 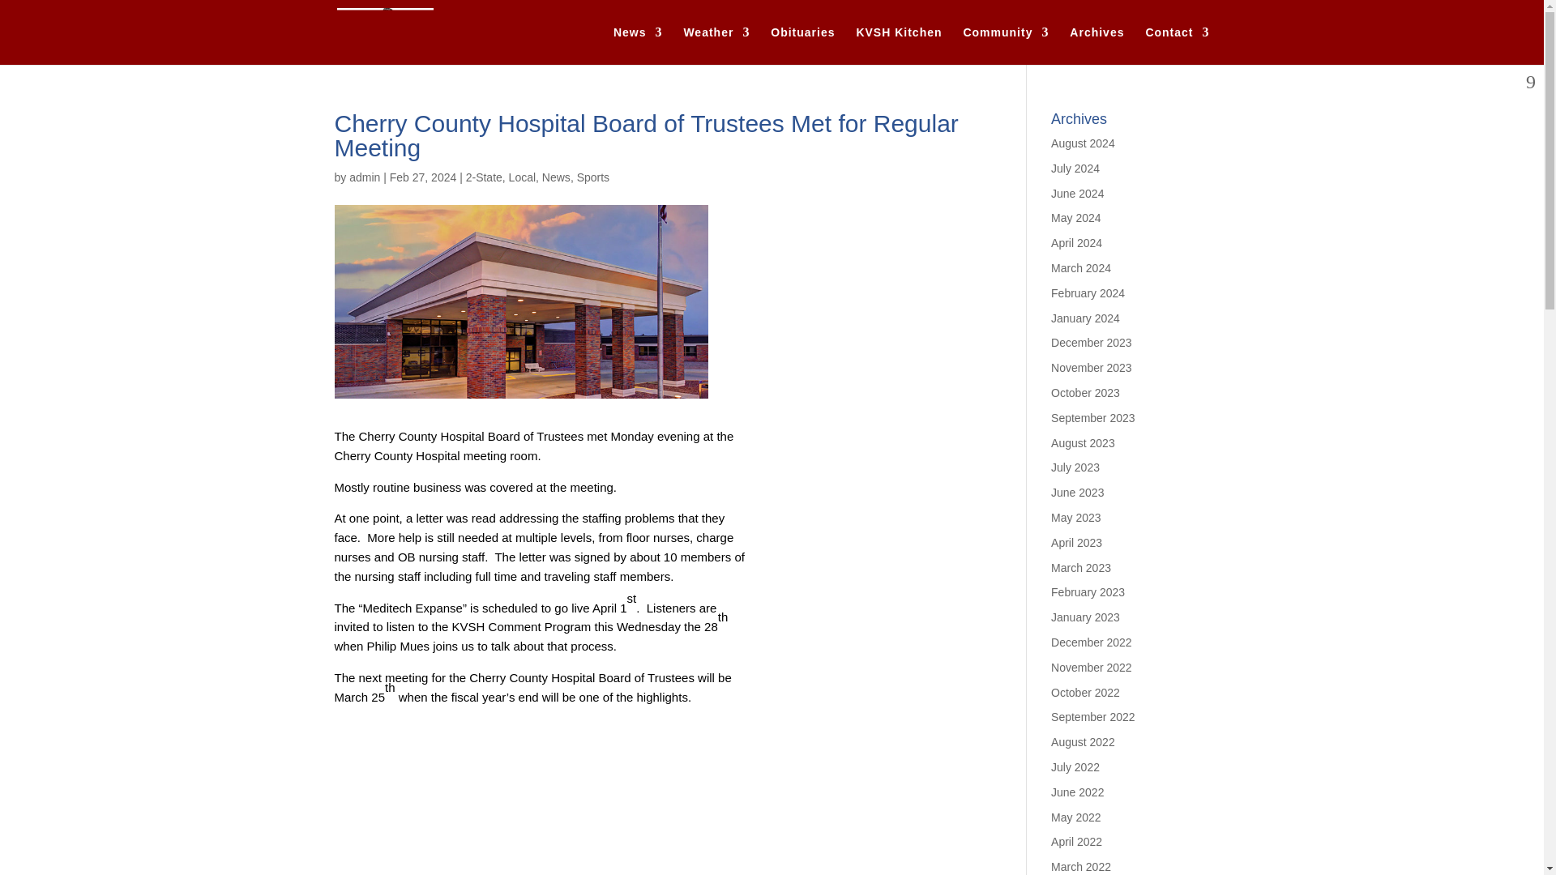 I want to click on News, so click(x=637, y=45).